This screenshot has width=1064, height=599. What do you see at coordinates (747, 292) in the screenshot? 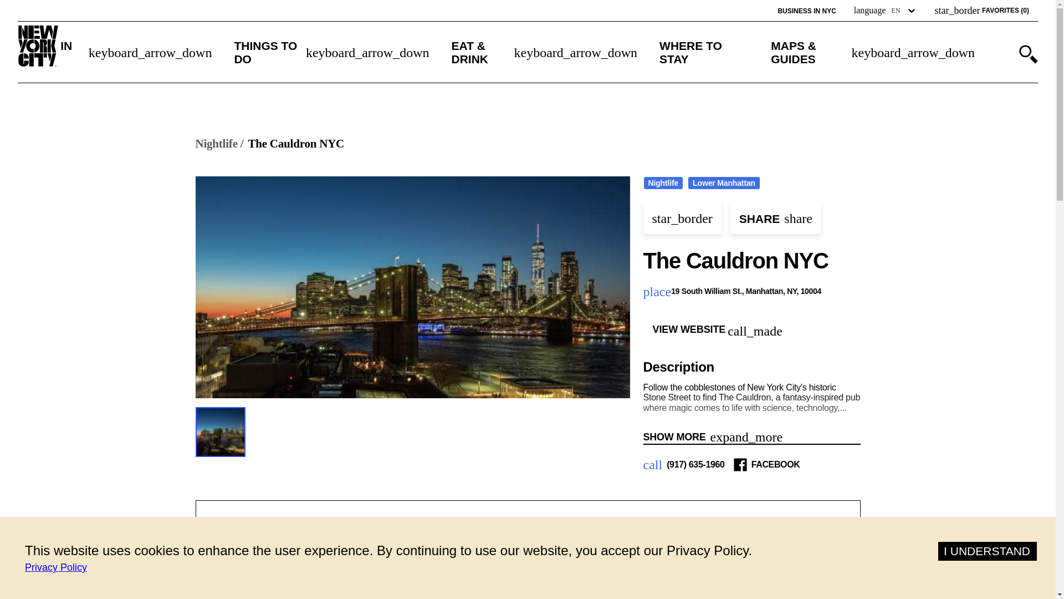
I see `19 South William St., Manhattan, NY, 10004` at bounding box center [747, 292].